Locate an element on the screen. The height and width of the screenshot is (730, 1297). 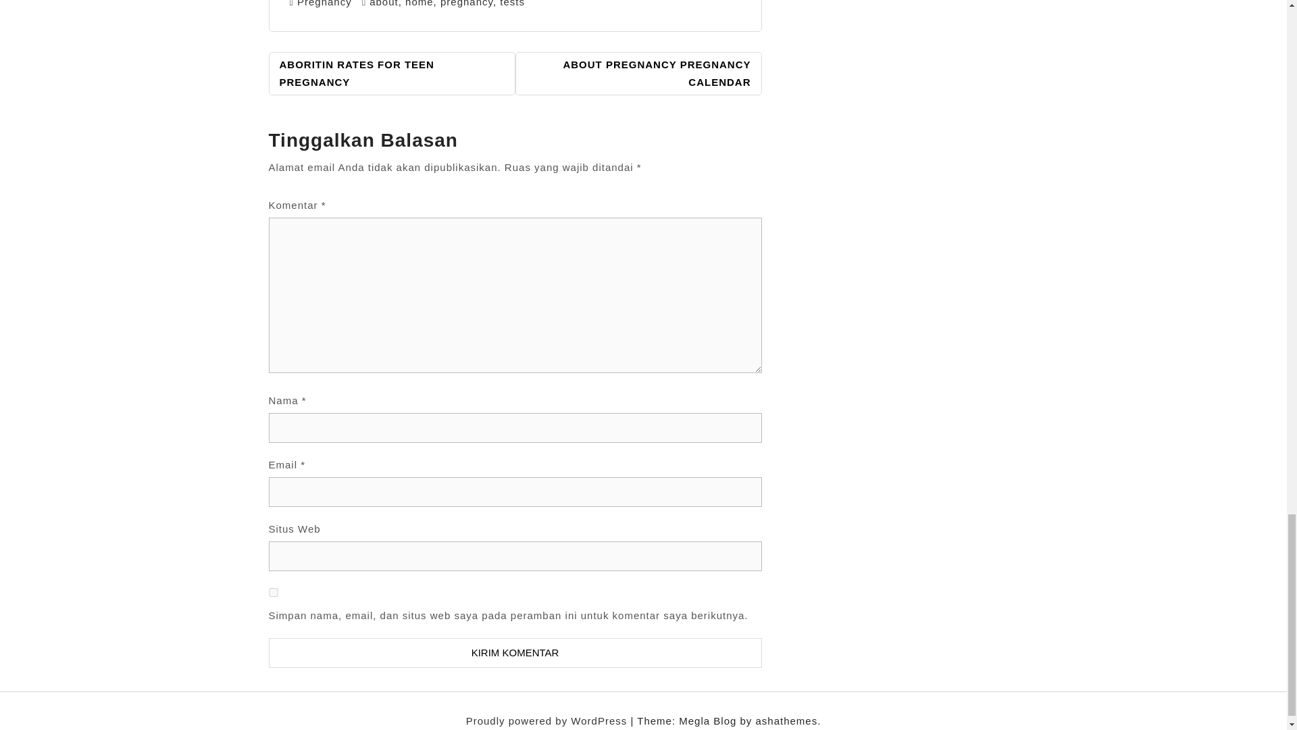
pregnancy is located at coordinates (466, 3).